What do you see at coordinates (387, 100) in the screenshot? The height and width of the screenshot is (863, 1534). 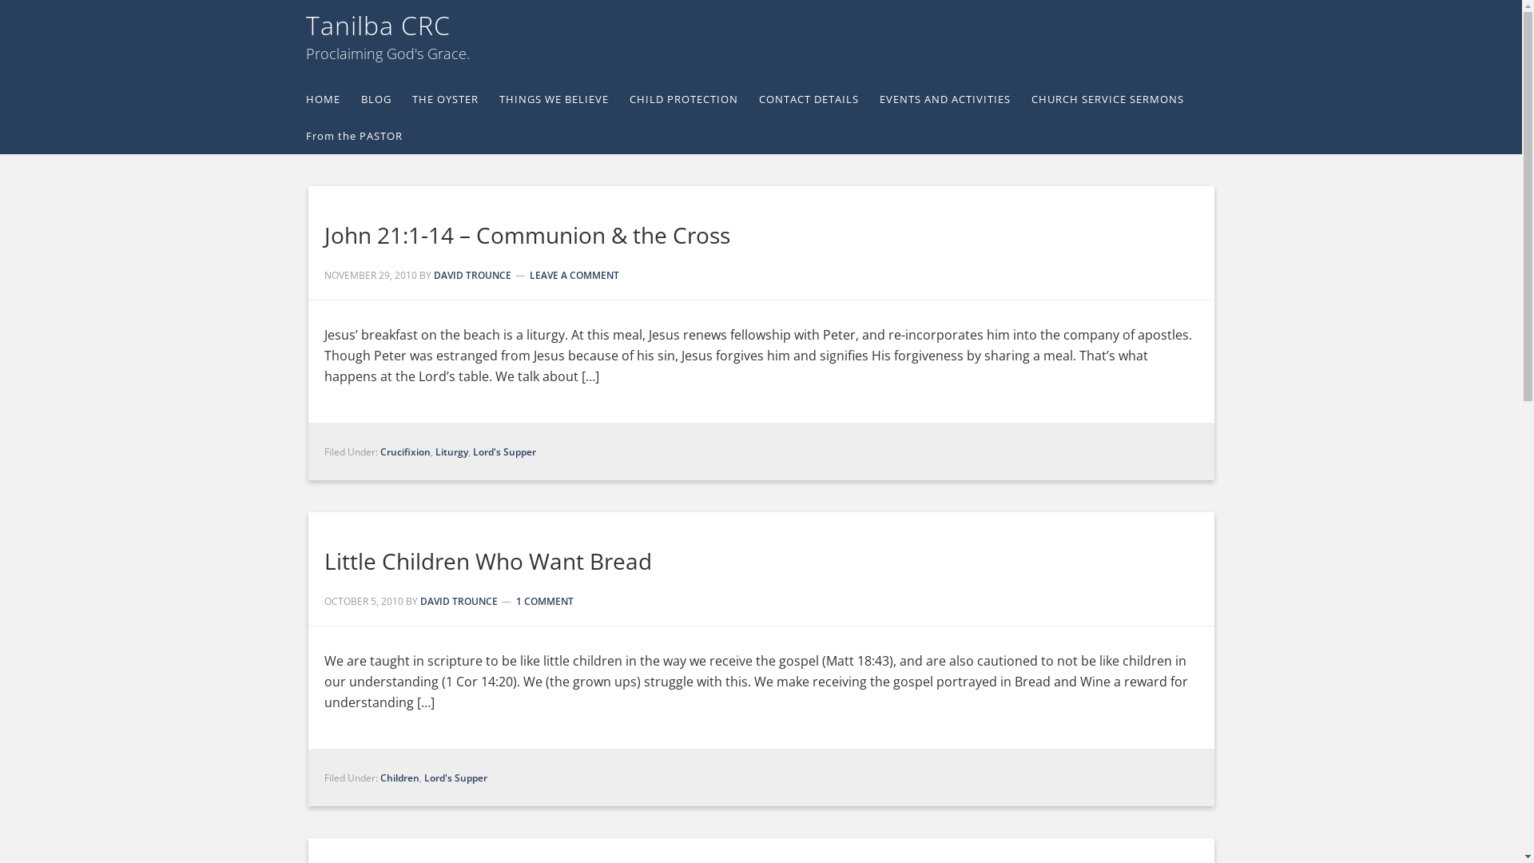 I see `BLOG` at bounding box center [387, 100].